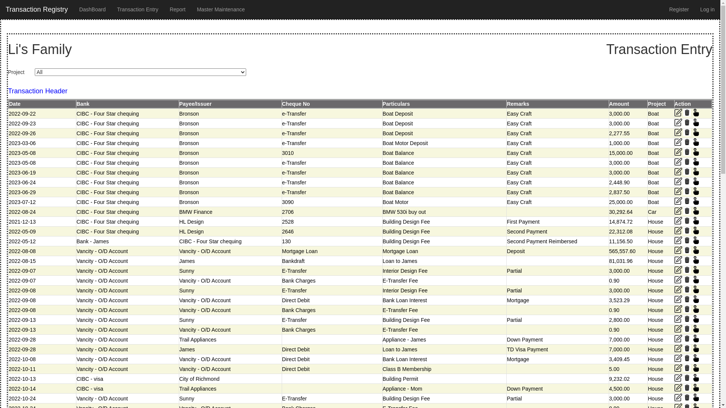  Describe the element at coordinates (696, 181) in the screenshot. I see `Select` at that location.